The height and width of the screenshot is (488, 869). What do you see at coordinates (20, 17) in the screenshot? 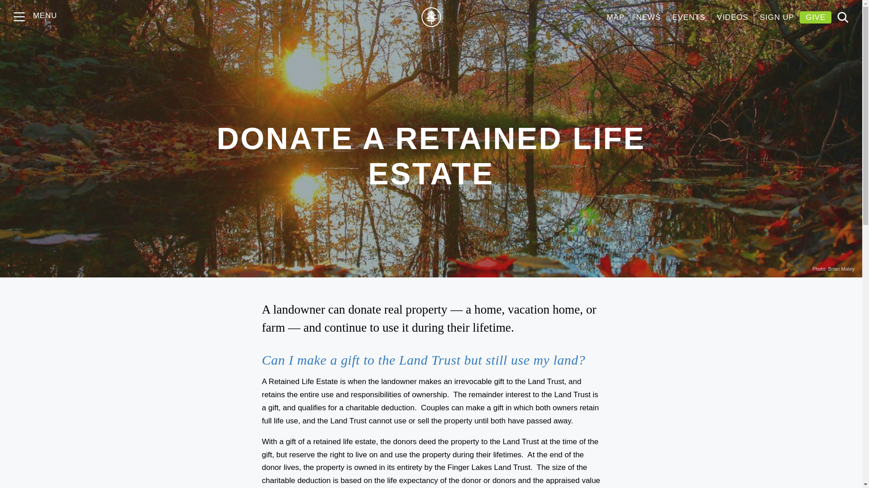
I see `MENU` at bounding box center [20, 17].